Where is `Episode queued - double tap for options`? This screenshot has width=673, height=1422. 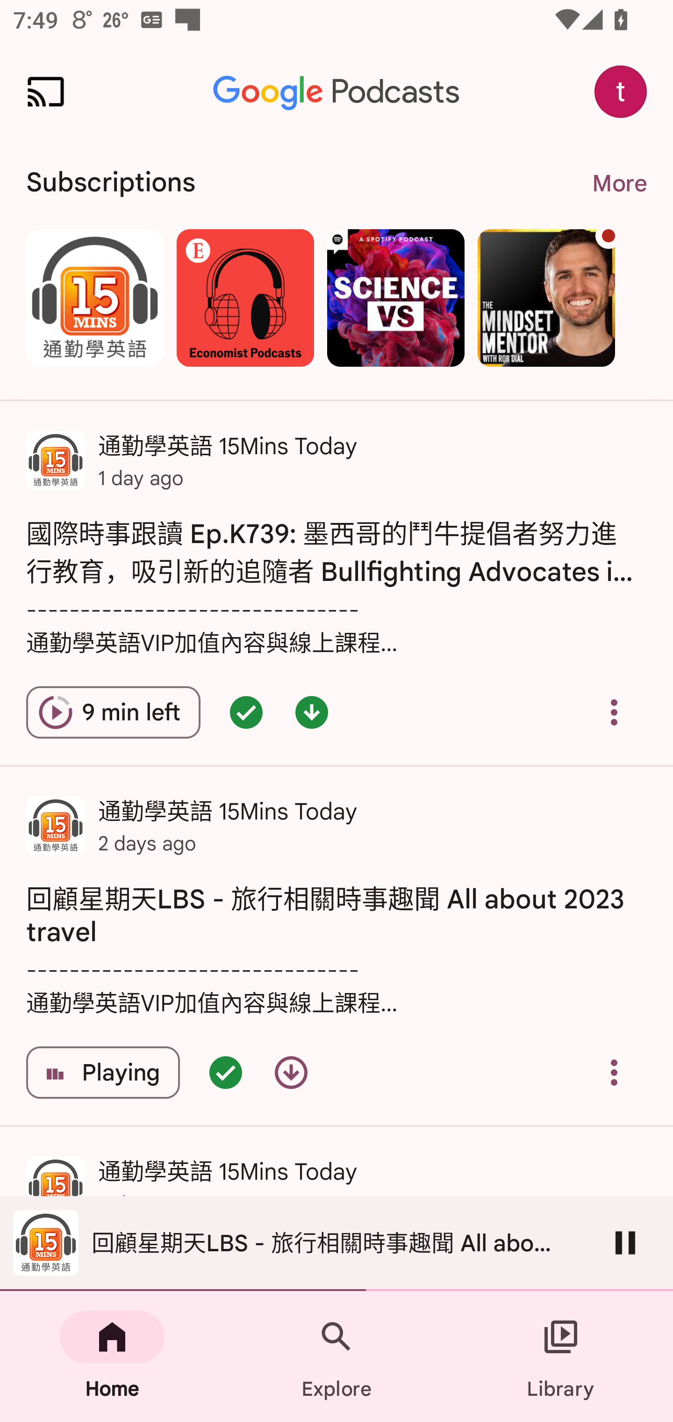 Episode queued - double tap for options is located at coordinates (225, 1073).